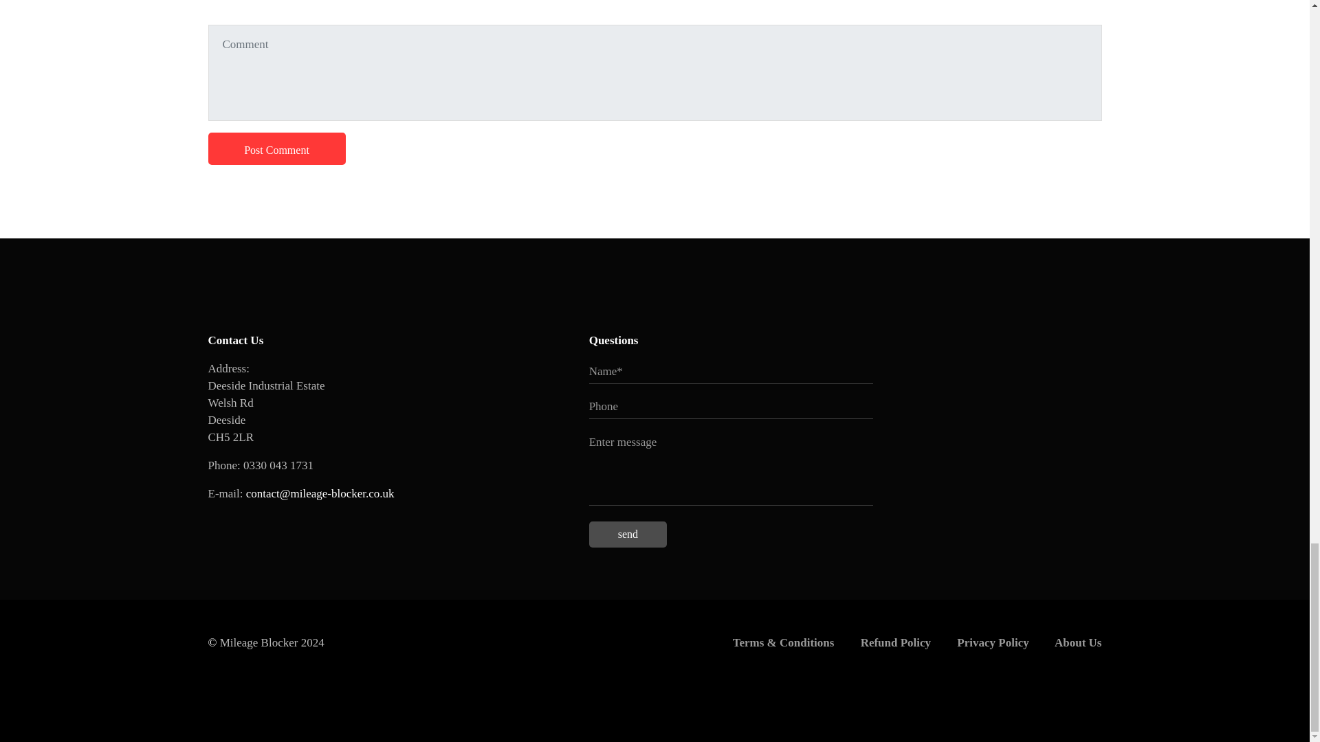  Describe the element at coordinates (287, 521) in the screenshot. I see ` Facebook 3d Logo qube for link to social media platform` at that location.